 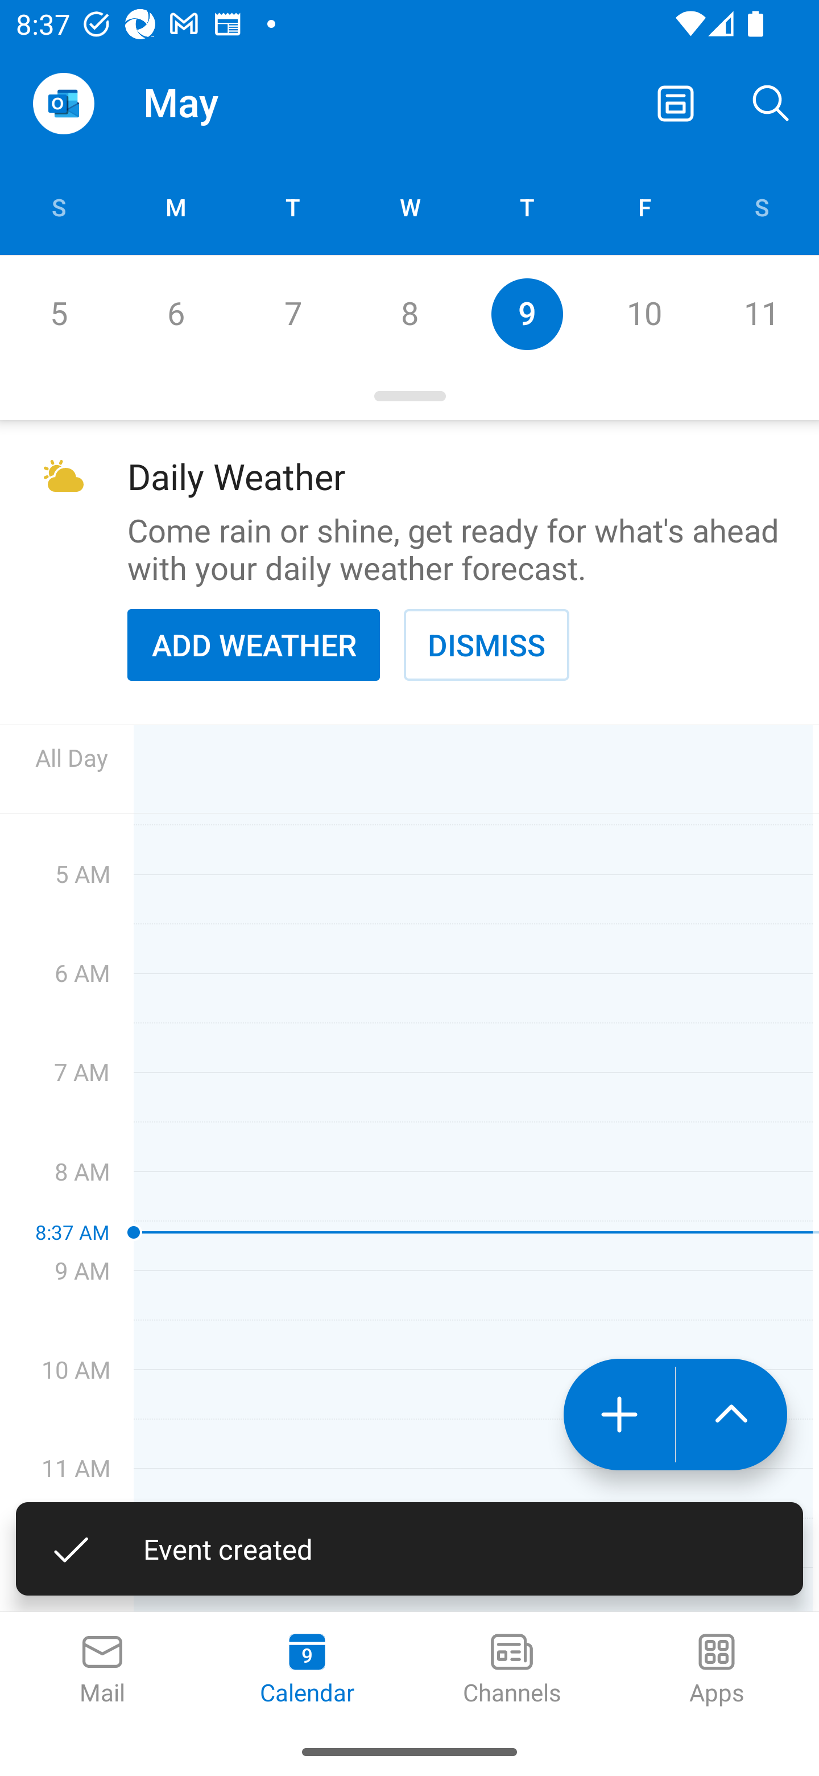 What do you see at coordinates (63, 104) in the screenshot?
I see `Open Navigation Drawer` at bounding box center [63, 104].